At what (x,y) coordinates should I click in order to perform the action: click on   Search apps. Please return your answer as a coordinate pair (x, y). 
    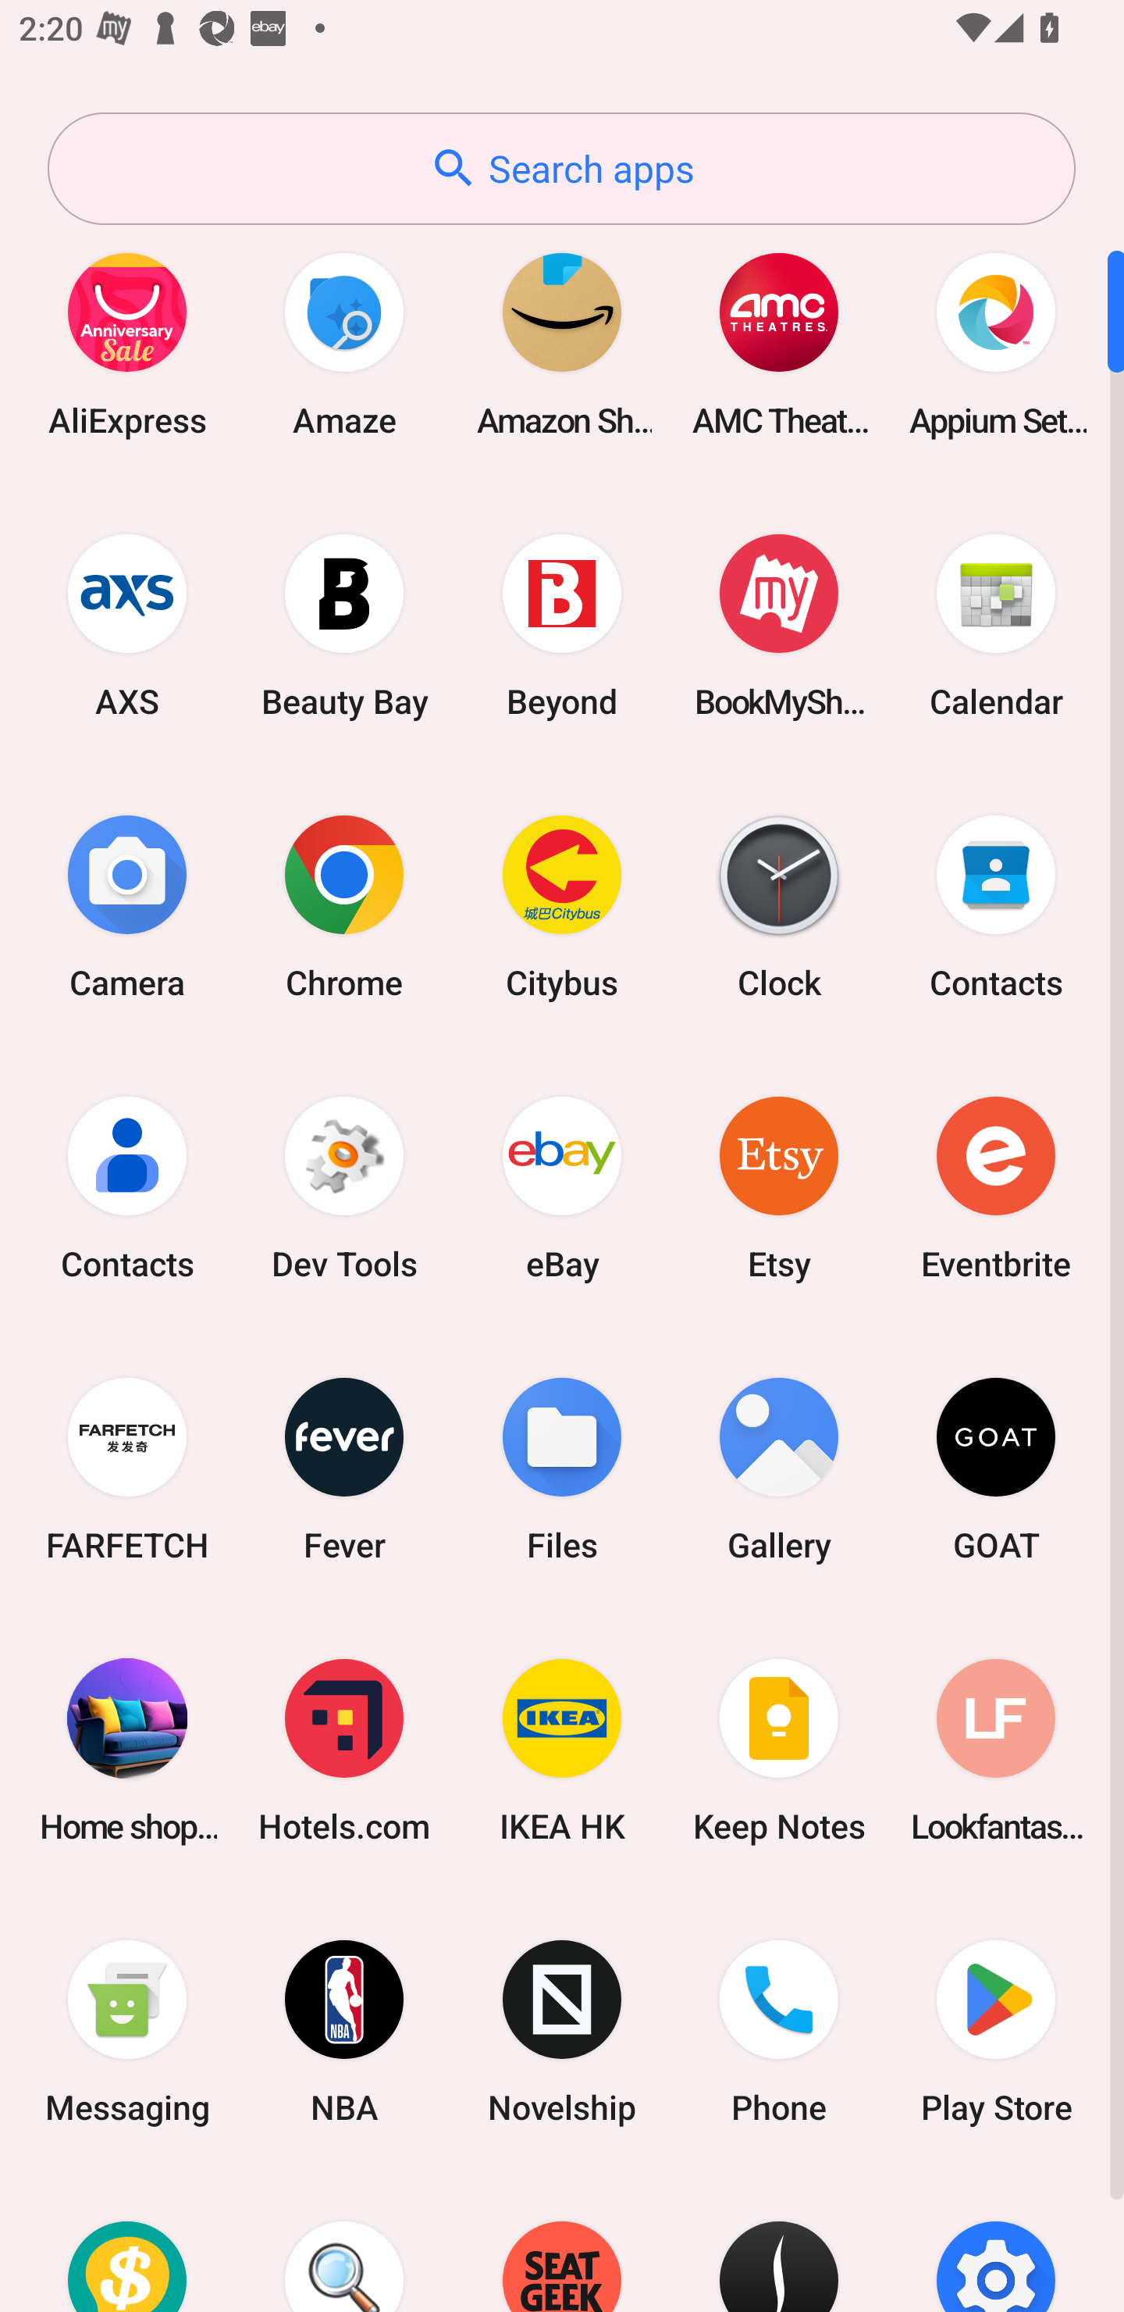
    Looking at the image, I should click on (561, 169).